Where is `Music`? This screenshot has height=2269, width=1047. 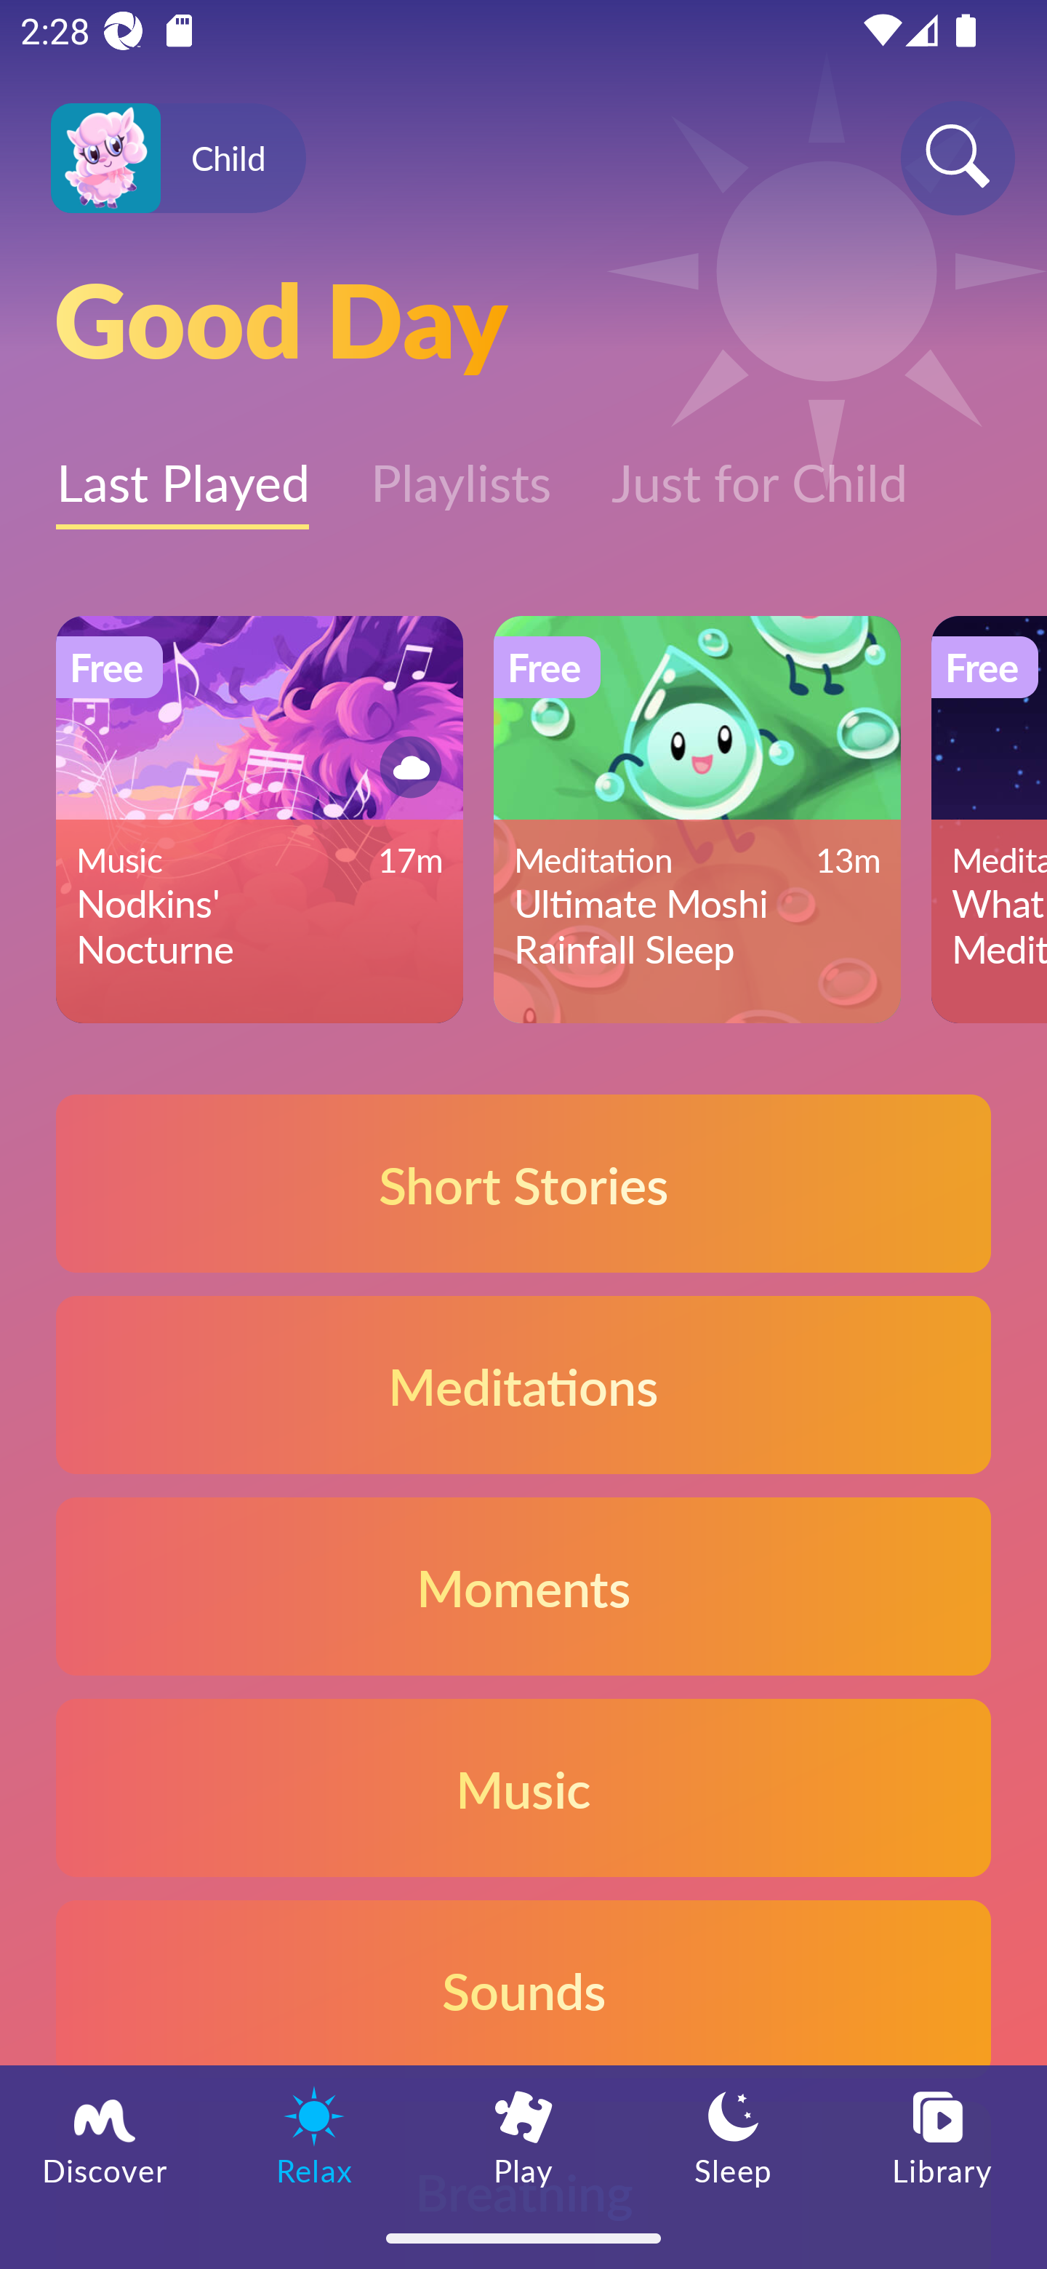 Music is located at coordinates (523, 1786).